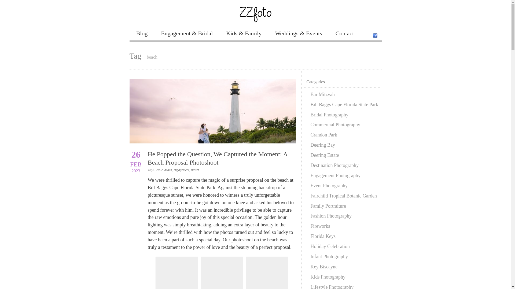  What do you see at coordinates (181, 170) in the screenshot?
I see `engagement` at bounding box center [181, 170].